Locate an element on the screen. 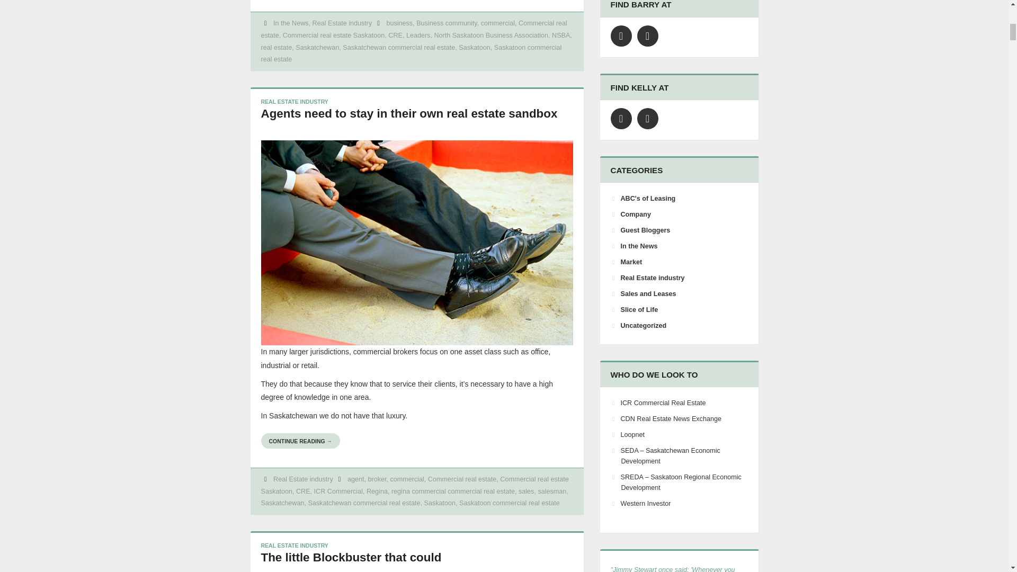 This screenshot has width=1017, height=572. business is located at coordinates (399, 23).